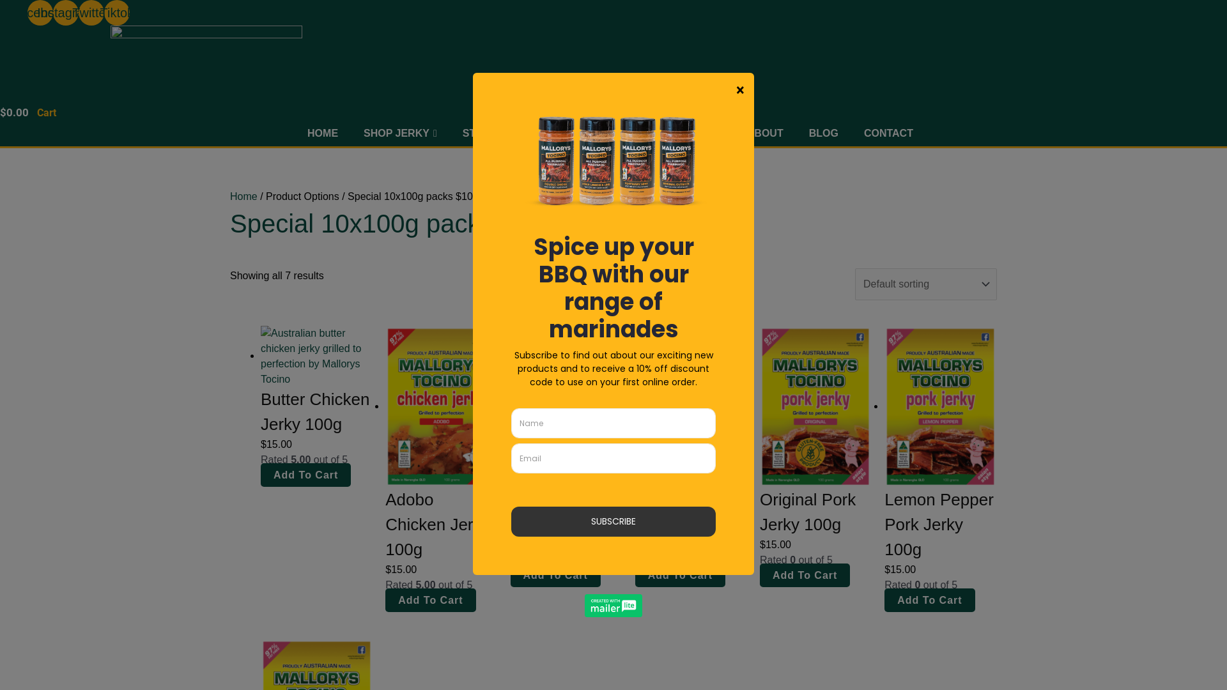 This screenshot has height=690, width=1227. I want to click on Add To Cart, so click(305, 475).